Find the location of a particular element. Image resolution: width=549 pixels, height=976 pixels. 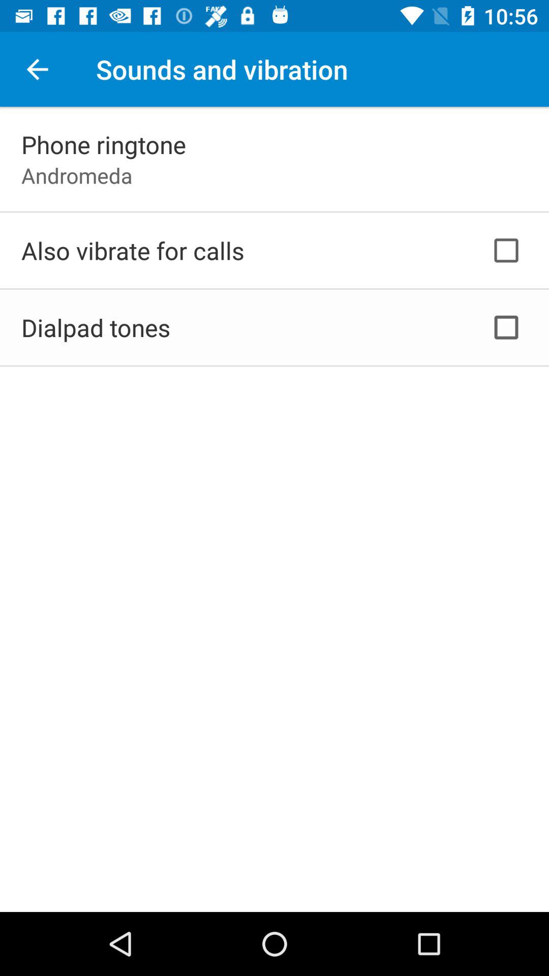

press the item above the dialpad tones item is located at coordinates (133, 250).